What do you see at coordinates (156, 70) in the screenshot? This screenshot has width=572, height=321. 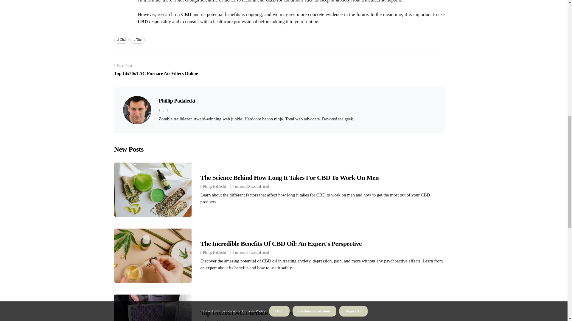 I see `The Incredible Benefits Of CBD Oil: An Expert'S Perspective` at bounding box center [156, 70].